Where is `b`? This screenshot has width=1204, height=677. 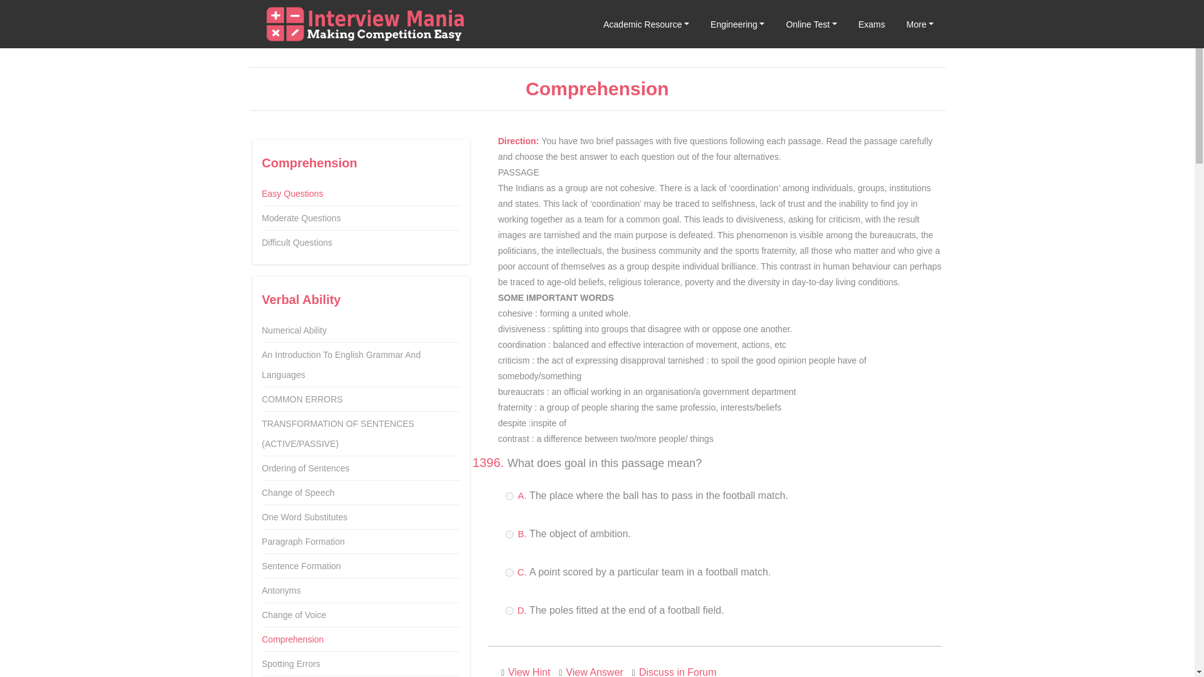 b is located at coordinates (509, 534).